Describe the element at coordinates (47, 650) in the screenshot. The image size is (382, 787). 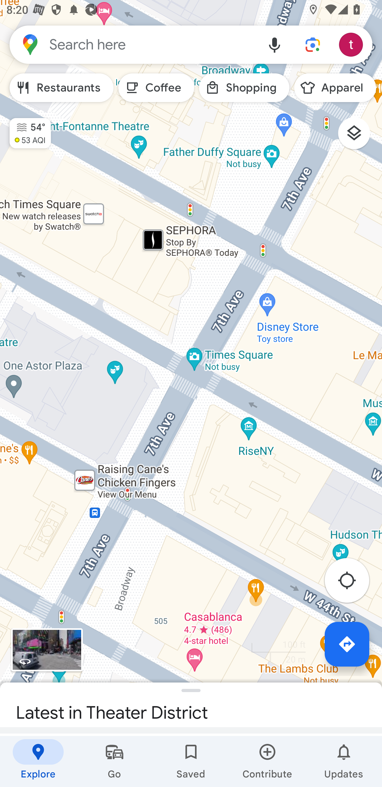
I see `View Street view imagery` at that location.